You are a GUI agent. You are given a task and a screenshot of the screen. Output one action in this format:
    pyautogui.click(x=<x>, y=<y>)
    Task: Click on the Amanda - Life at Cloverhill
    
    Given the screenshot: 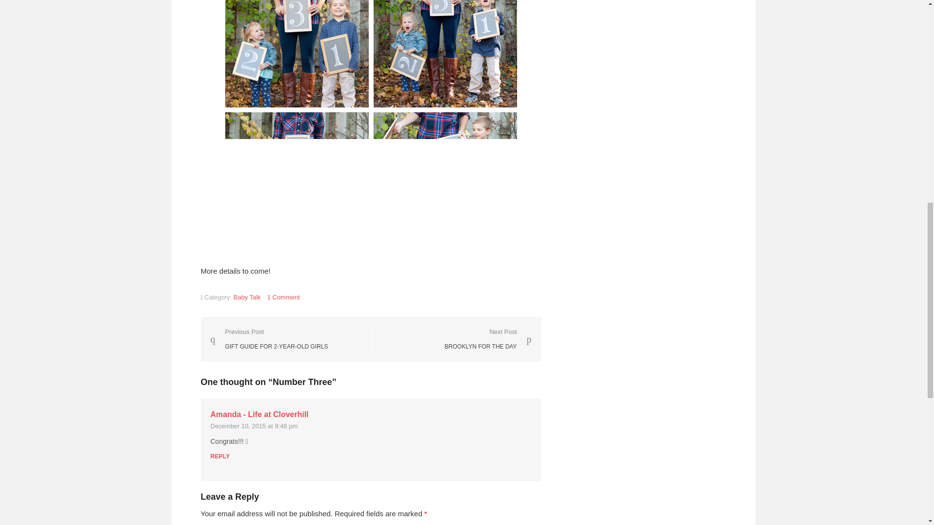 What is the action you would take?
    pyautogui.click(x=253, y=426)
    